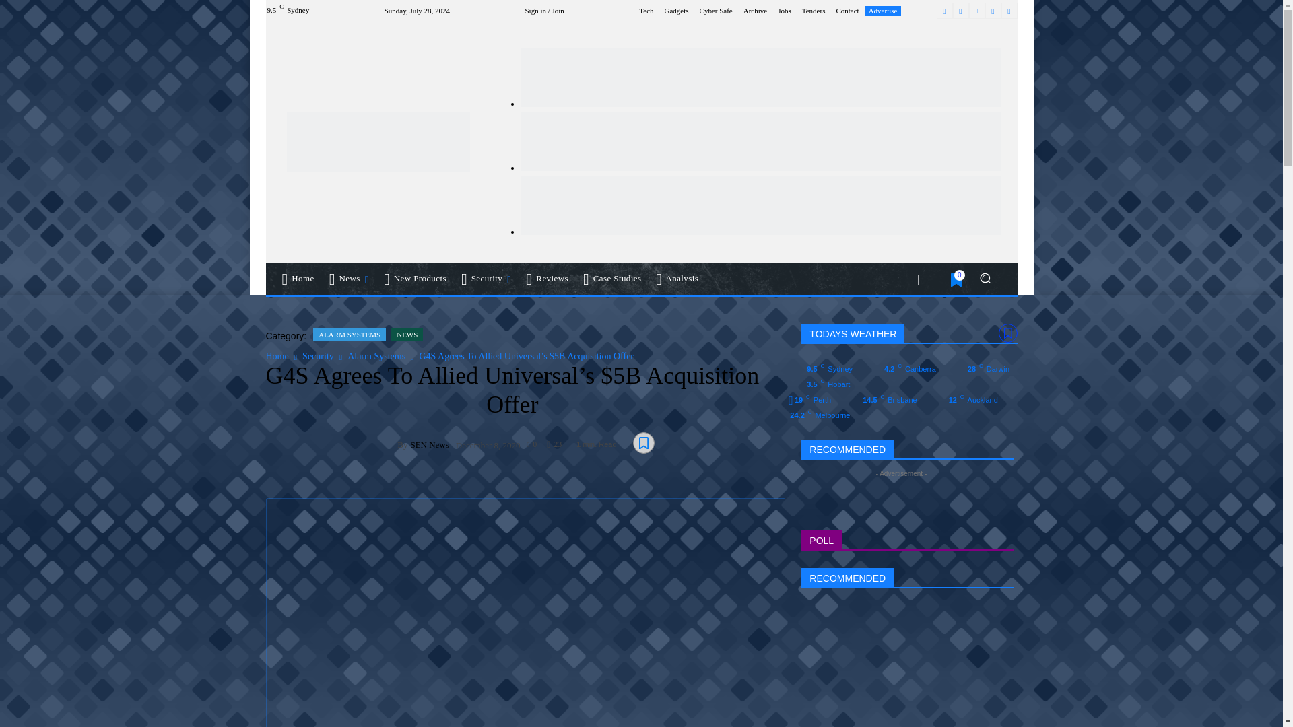  Describe the element at coordinates (298, 279) in the screenshot. I see `Home` at that location.